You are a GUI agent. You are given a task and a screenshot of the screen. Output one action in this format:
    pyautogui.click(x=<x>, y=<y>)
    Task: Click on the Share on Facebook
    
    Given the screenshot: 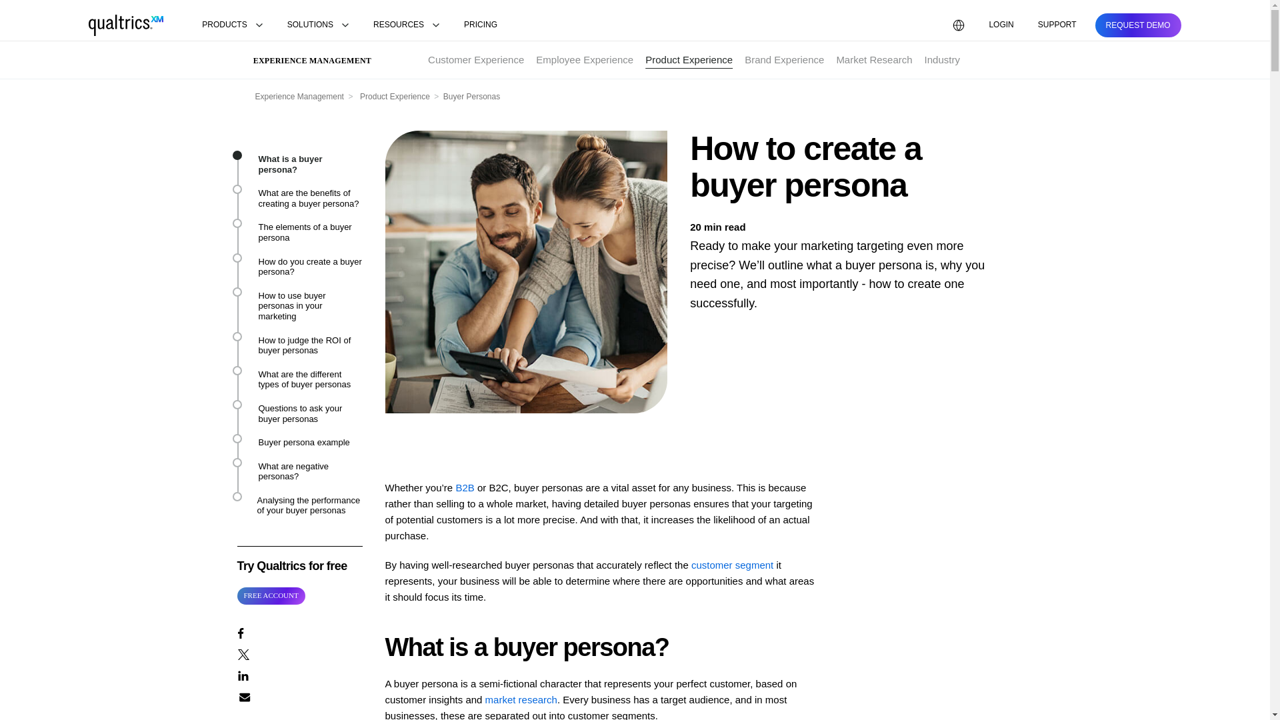 What is the action you would take?
    pyautogui.click(x=299, y=633)
    